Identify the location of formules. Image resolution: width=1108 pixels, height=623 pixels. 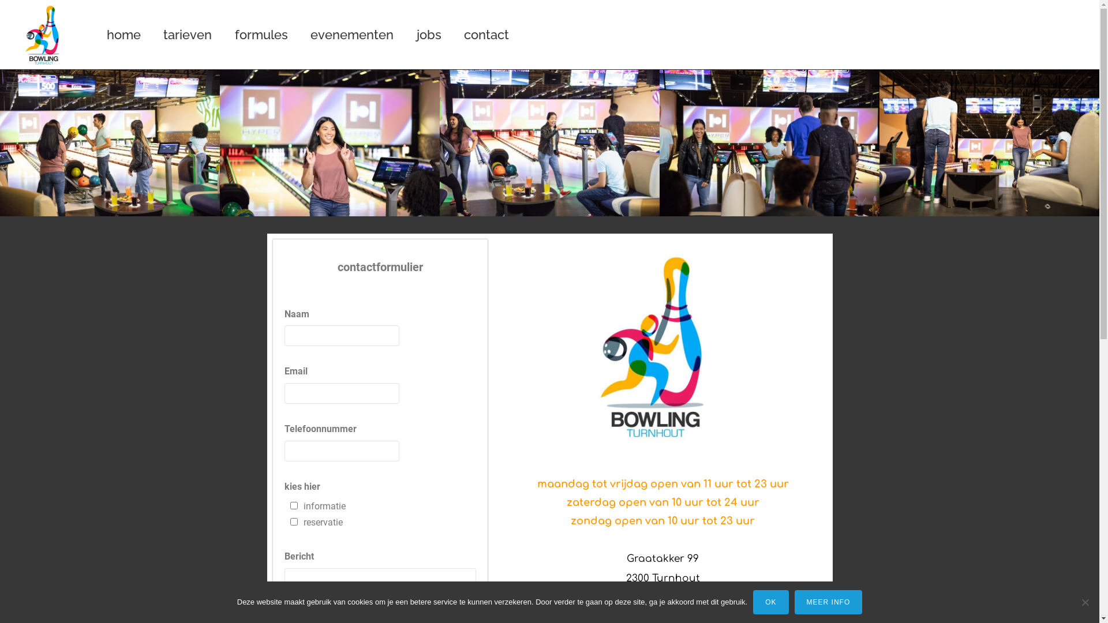
(261, 35).